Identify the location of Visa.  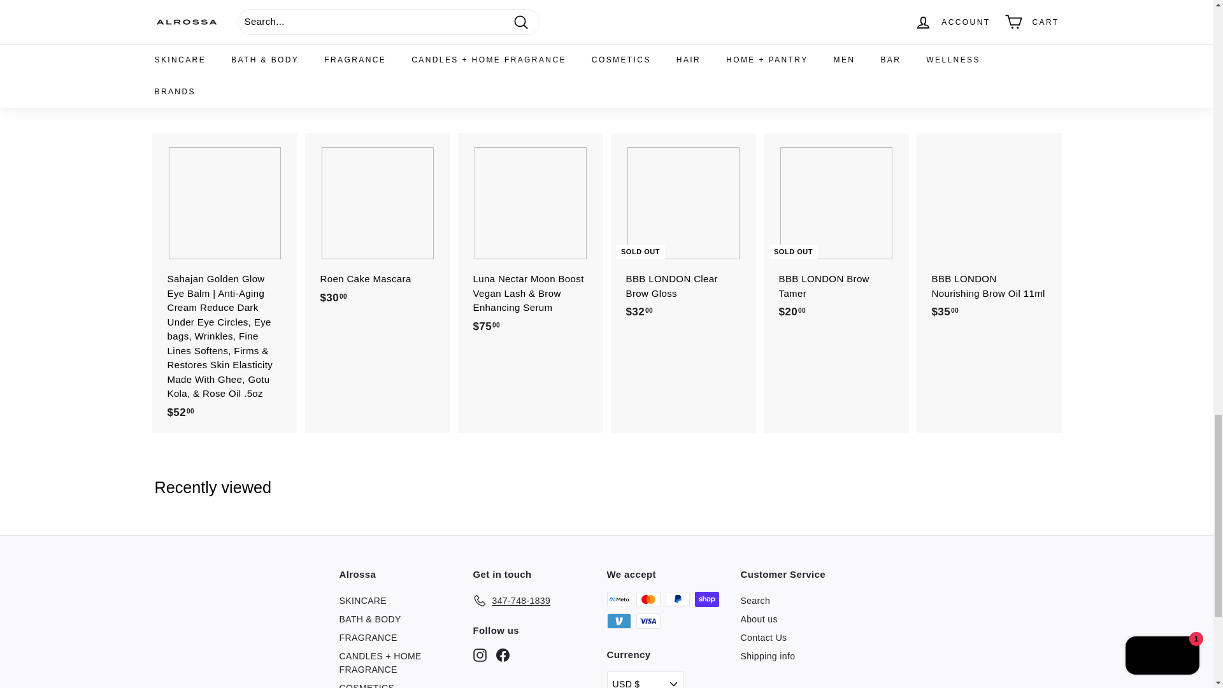
(648, 621).